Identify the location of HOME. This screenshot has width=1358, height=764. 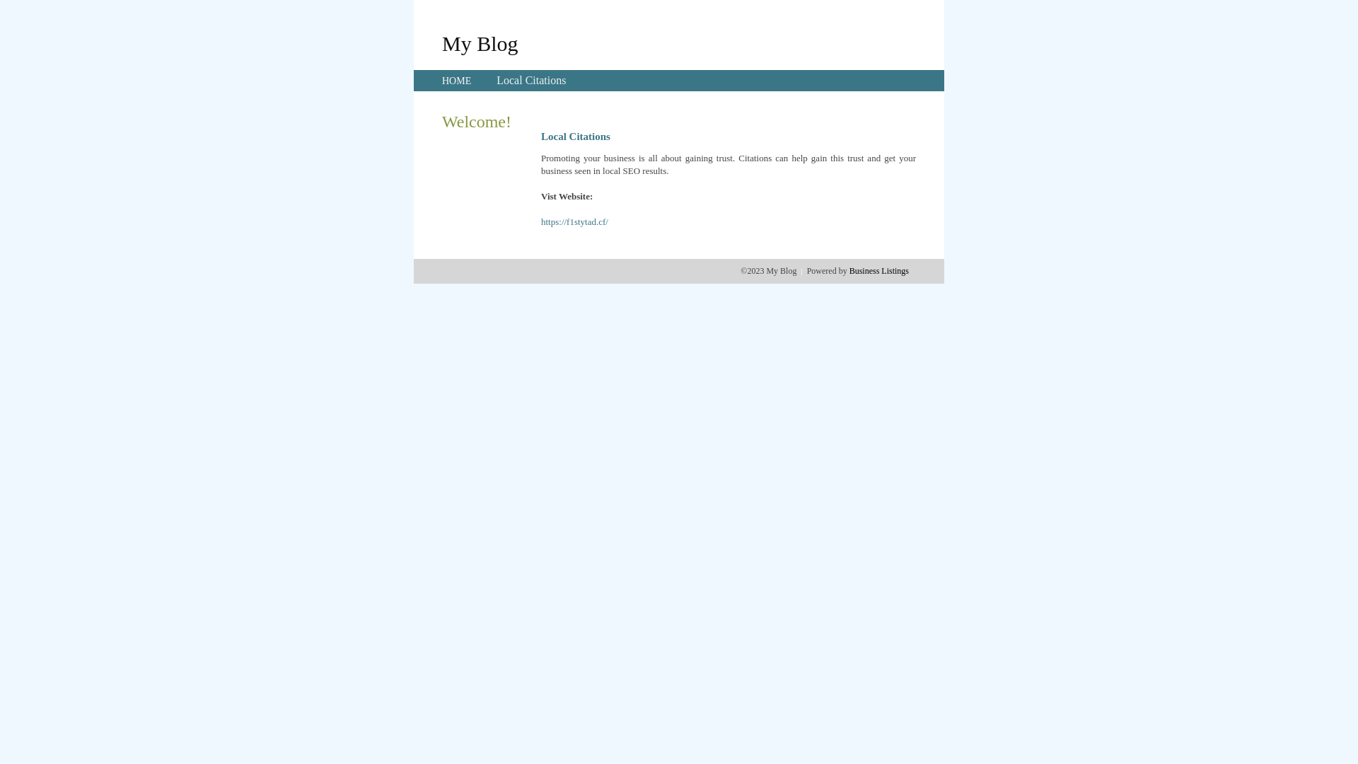
(457, 81).